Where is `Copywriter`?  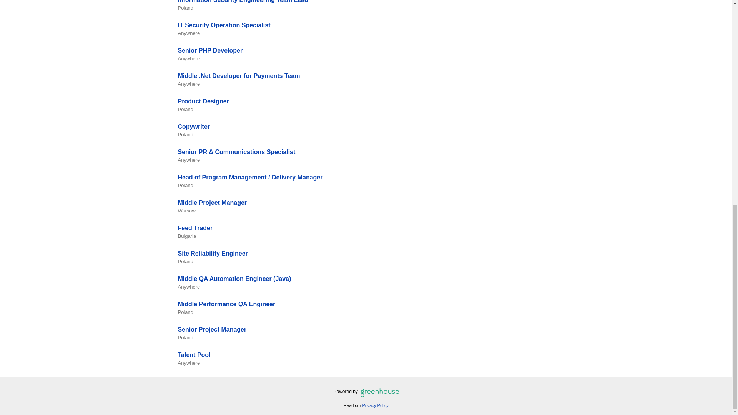
Copywriter is located at coordinates (194, 126).